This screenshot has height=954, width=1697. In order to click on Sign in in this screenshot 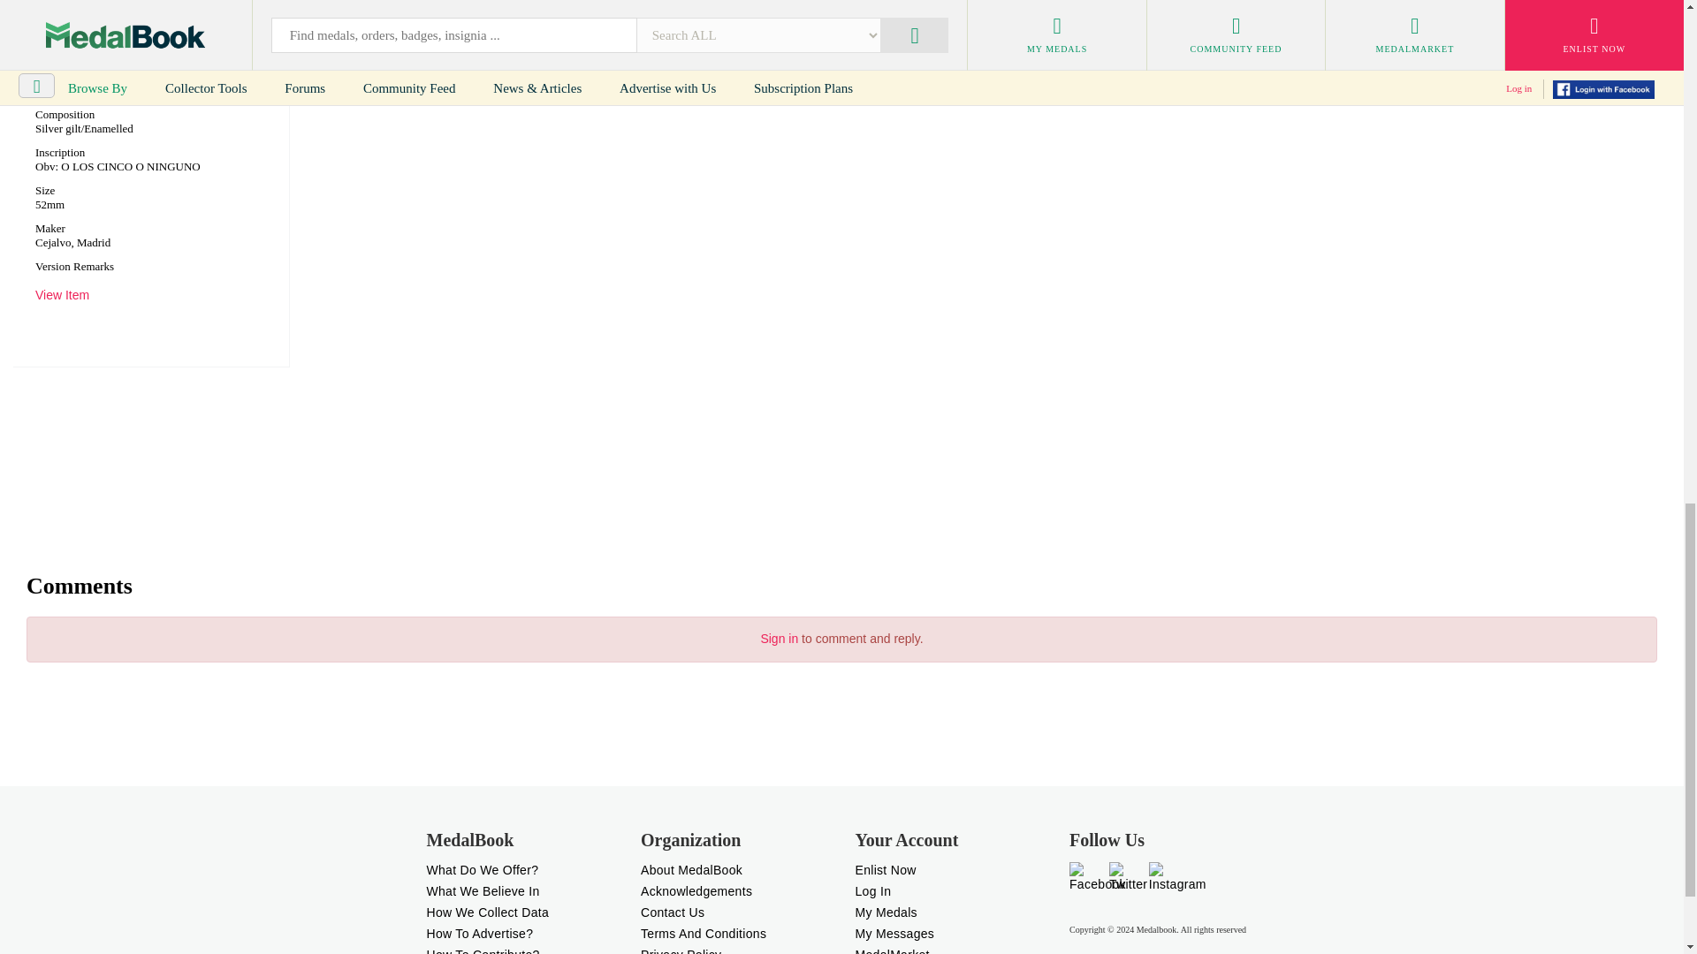, I will do `click(779, 638)`.